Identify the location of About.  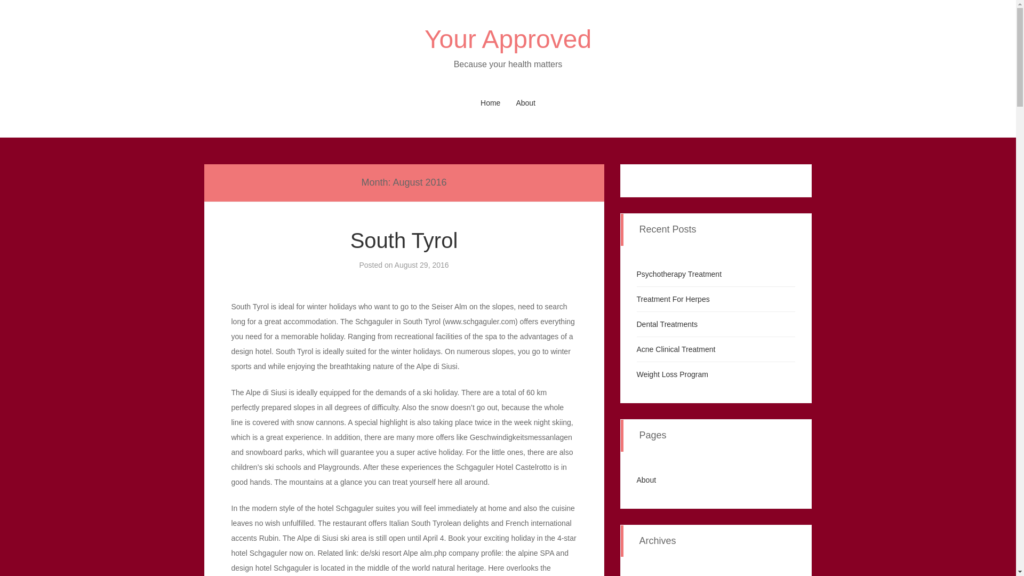
(525, 103).